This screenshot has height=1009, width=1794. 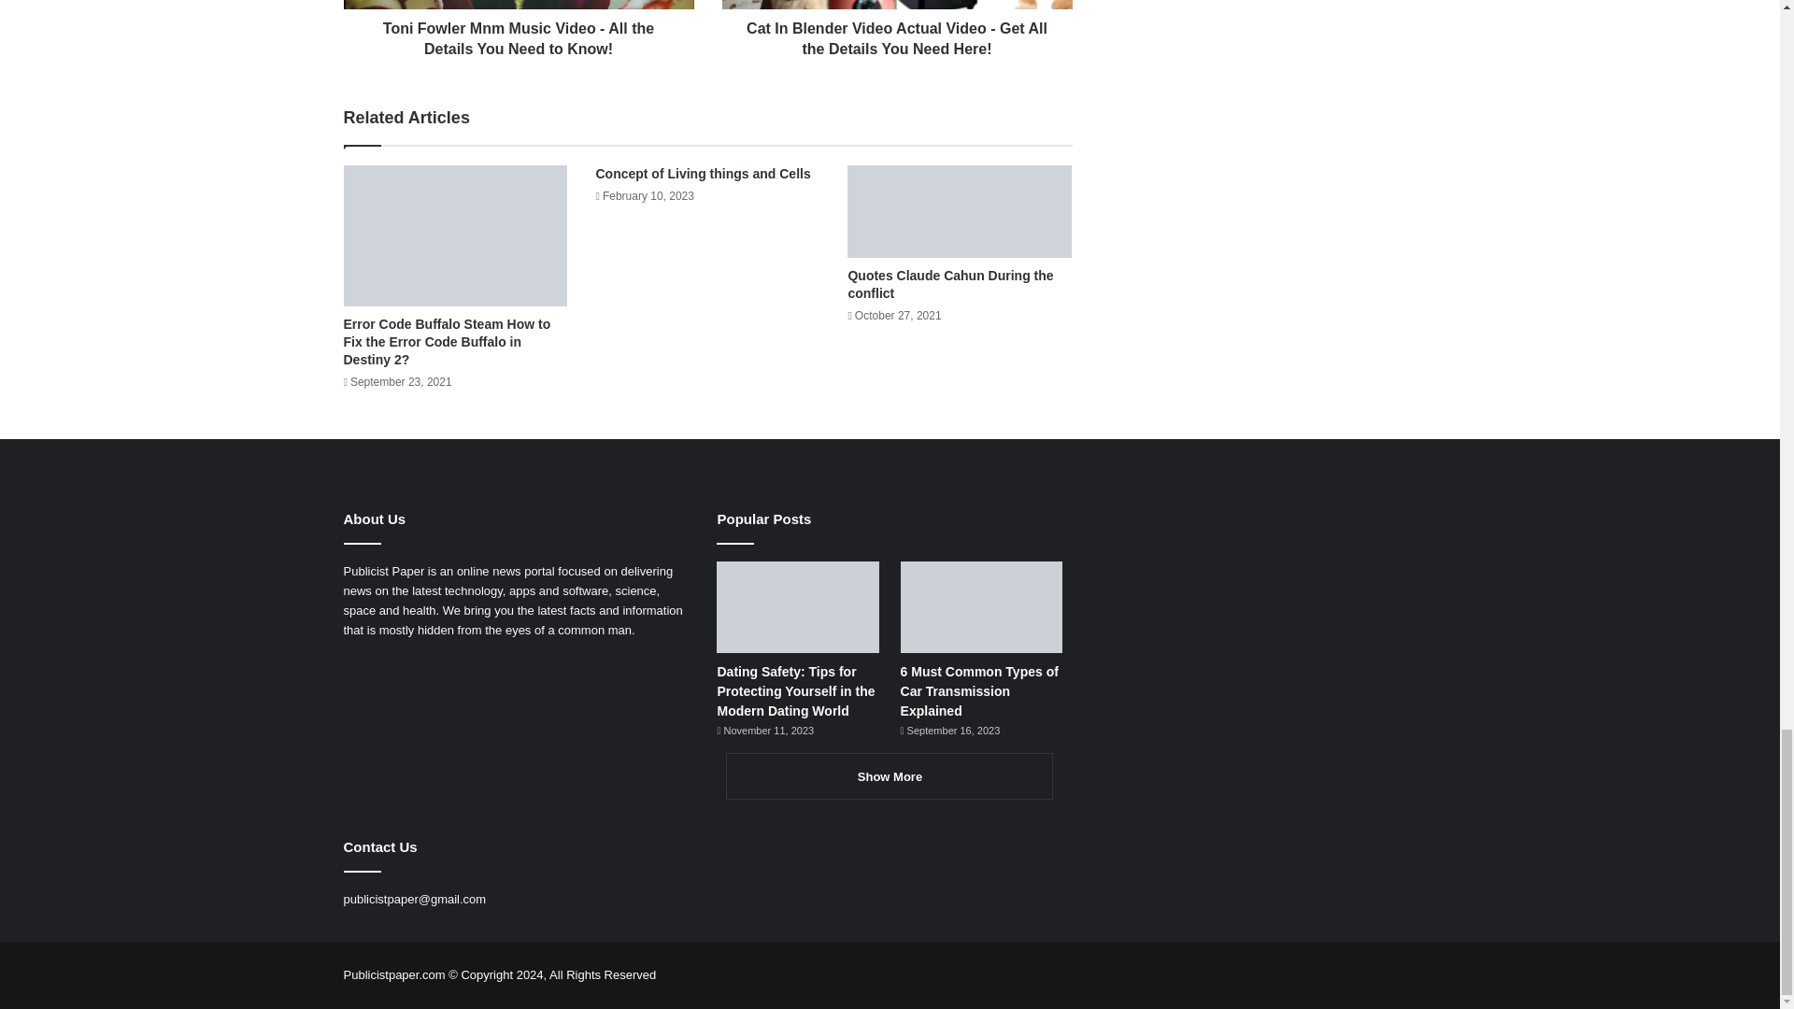 I want to click on Concept of Living things and Cells, so click(x=703, y=174).